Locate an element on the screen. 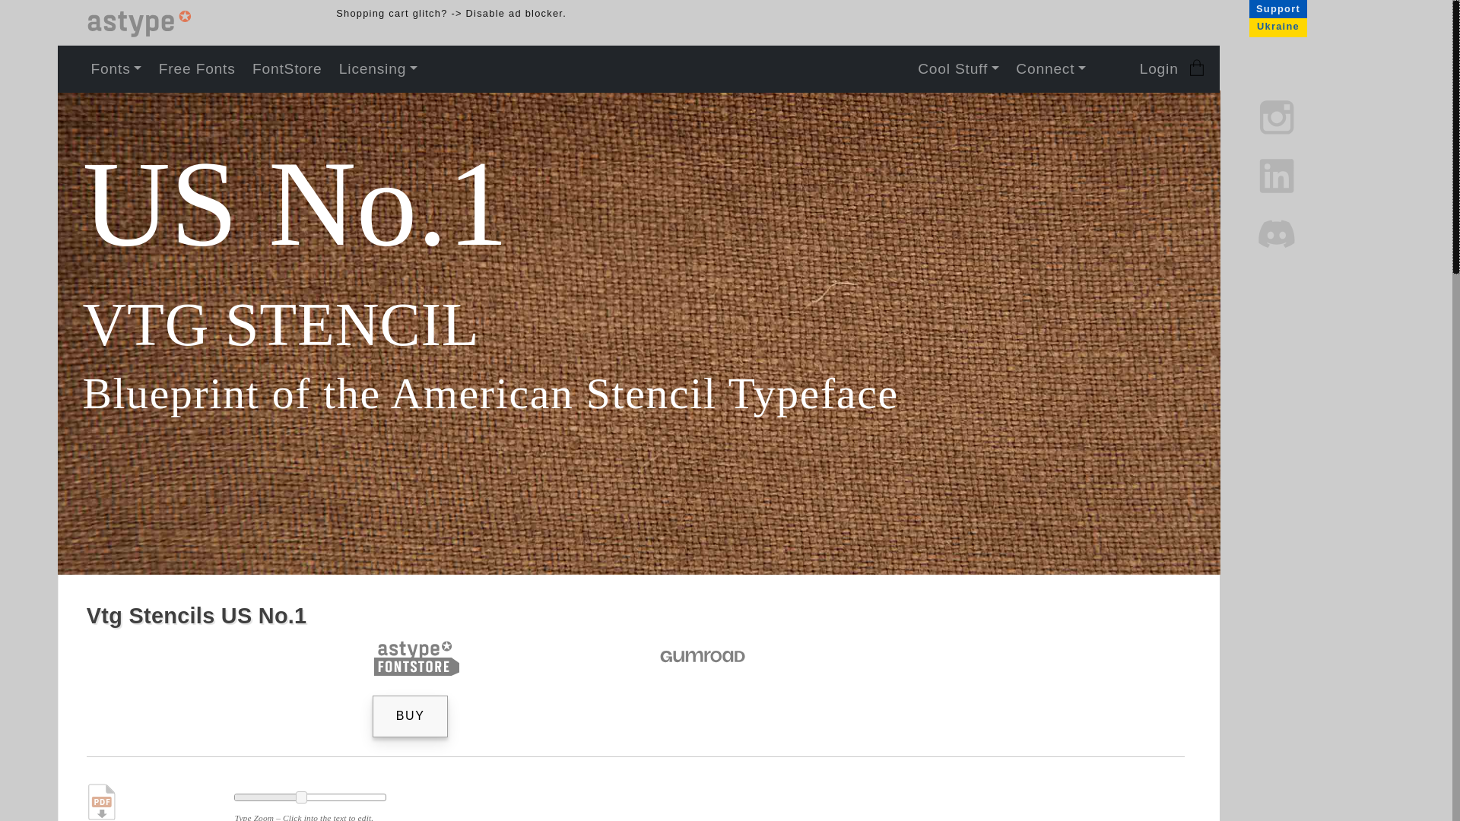  Blueprint of the American Stencil Typeface is located at coordinates (659, 394).